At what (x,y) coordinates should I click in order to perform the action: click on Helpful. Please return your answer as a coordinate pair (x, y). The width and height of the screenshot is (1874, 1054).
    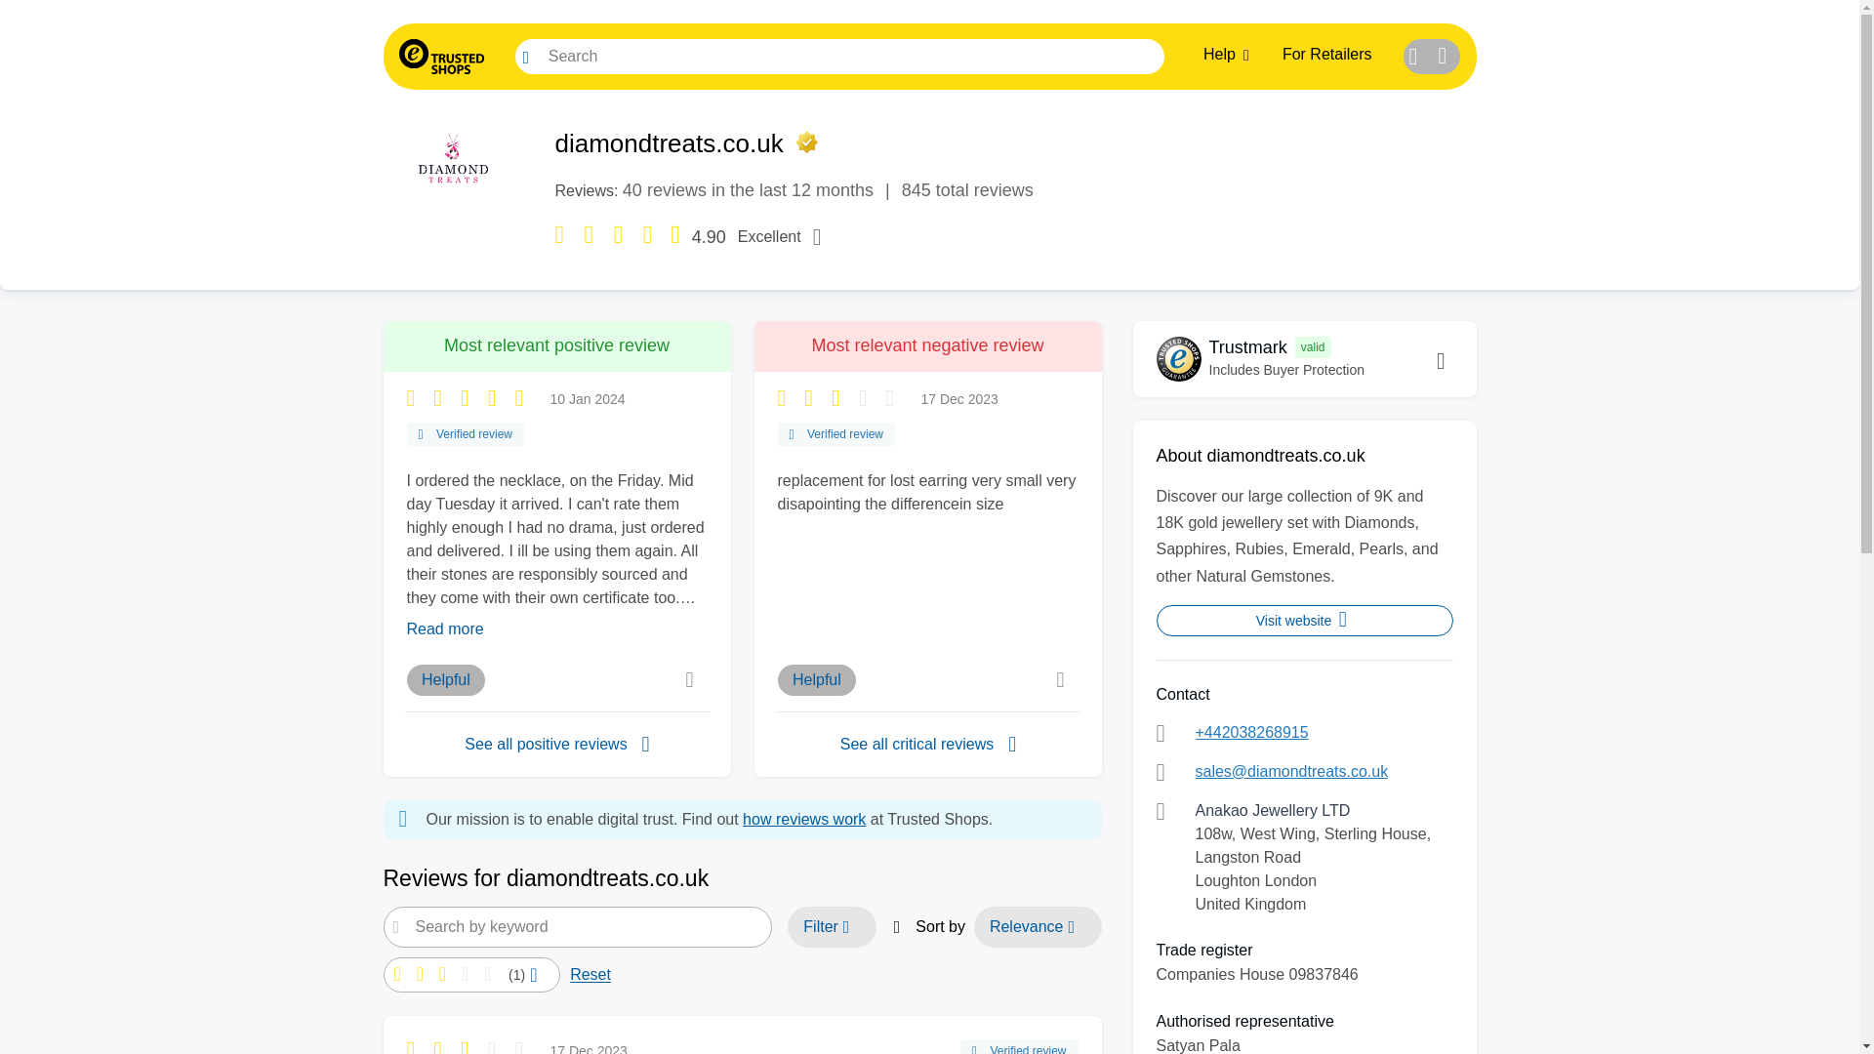
    Looking at the image, I should click on (1326, 55).